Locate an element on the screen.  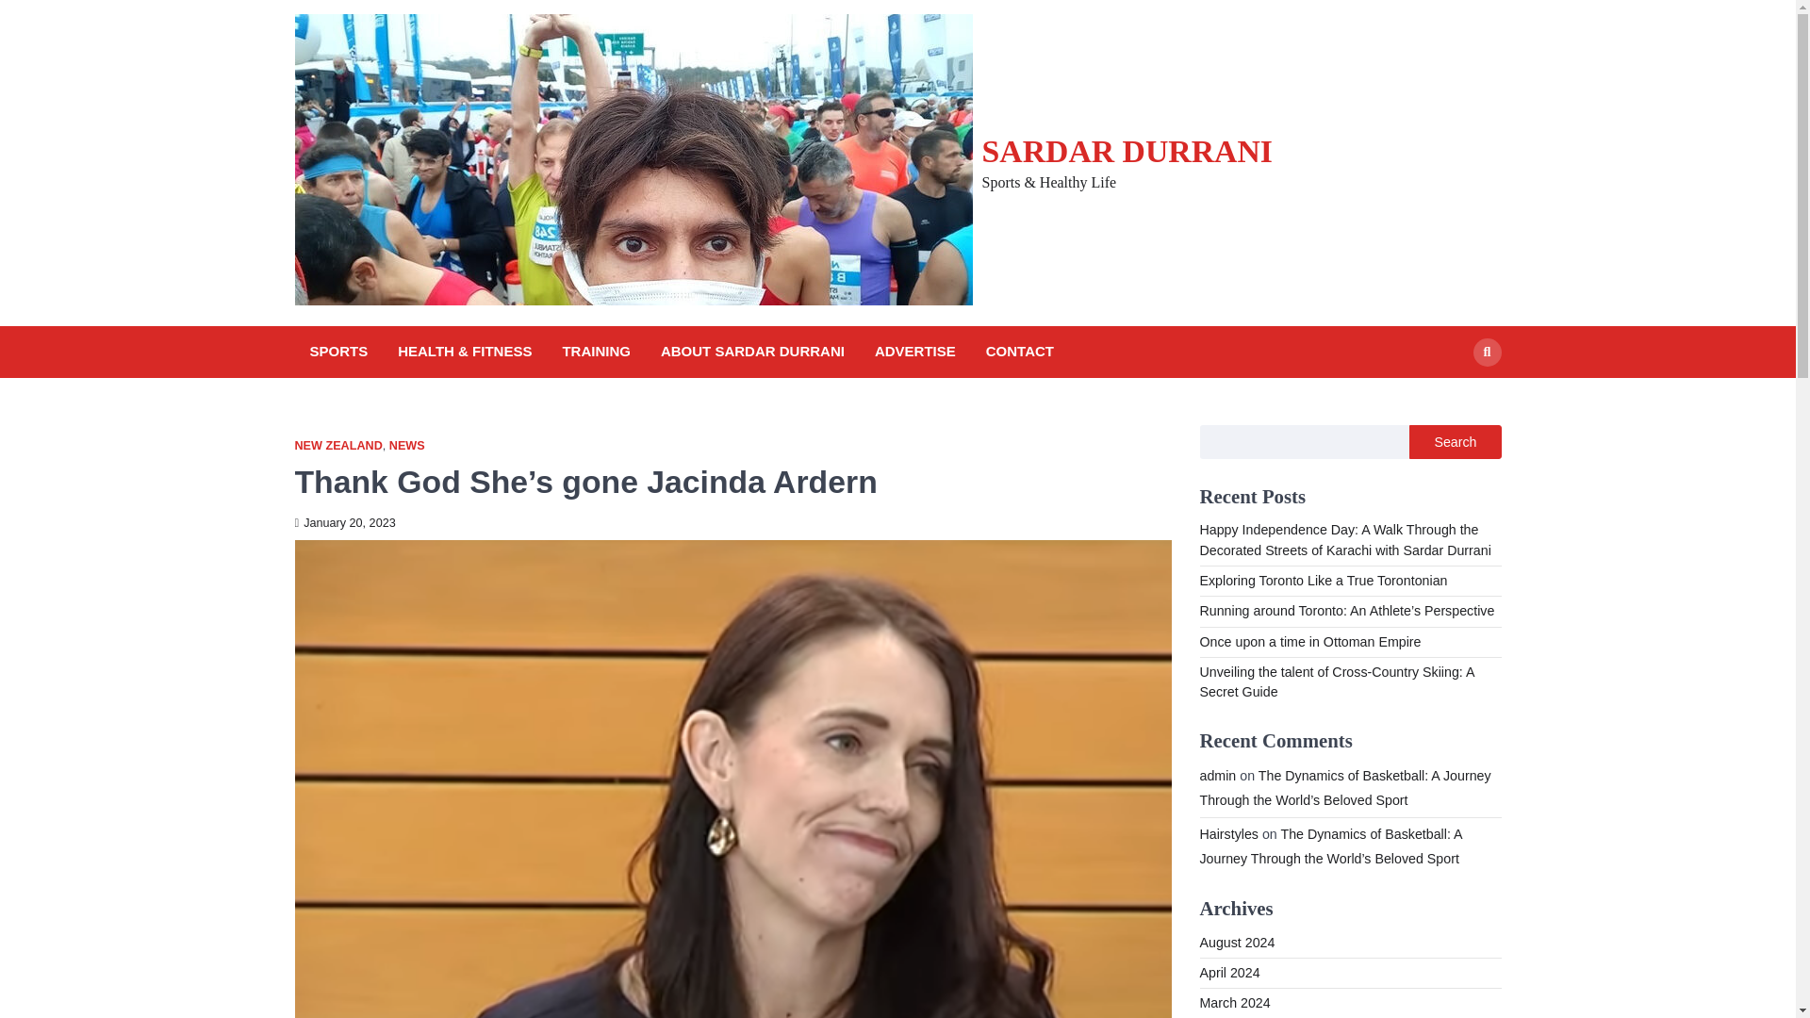
CONTACT is located at coordinates (1020, 351).